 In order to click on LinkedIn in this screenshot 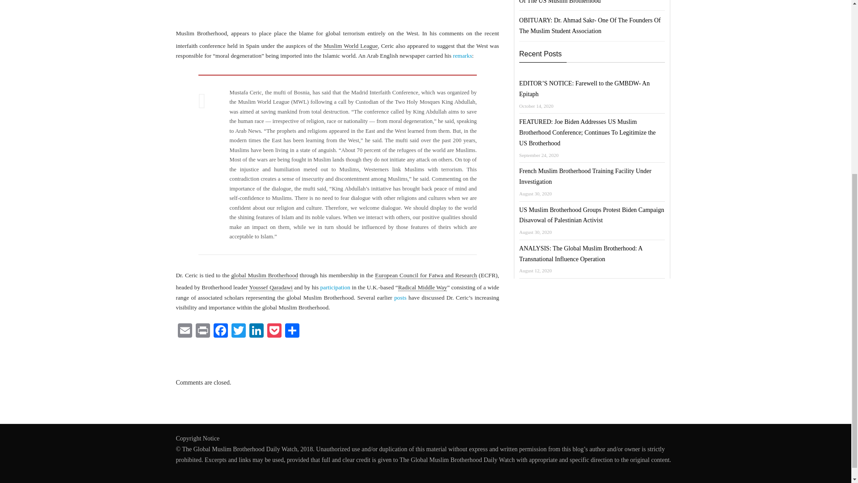, I will do `click(257, 331)`.